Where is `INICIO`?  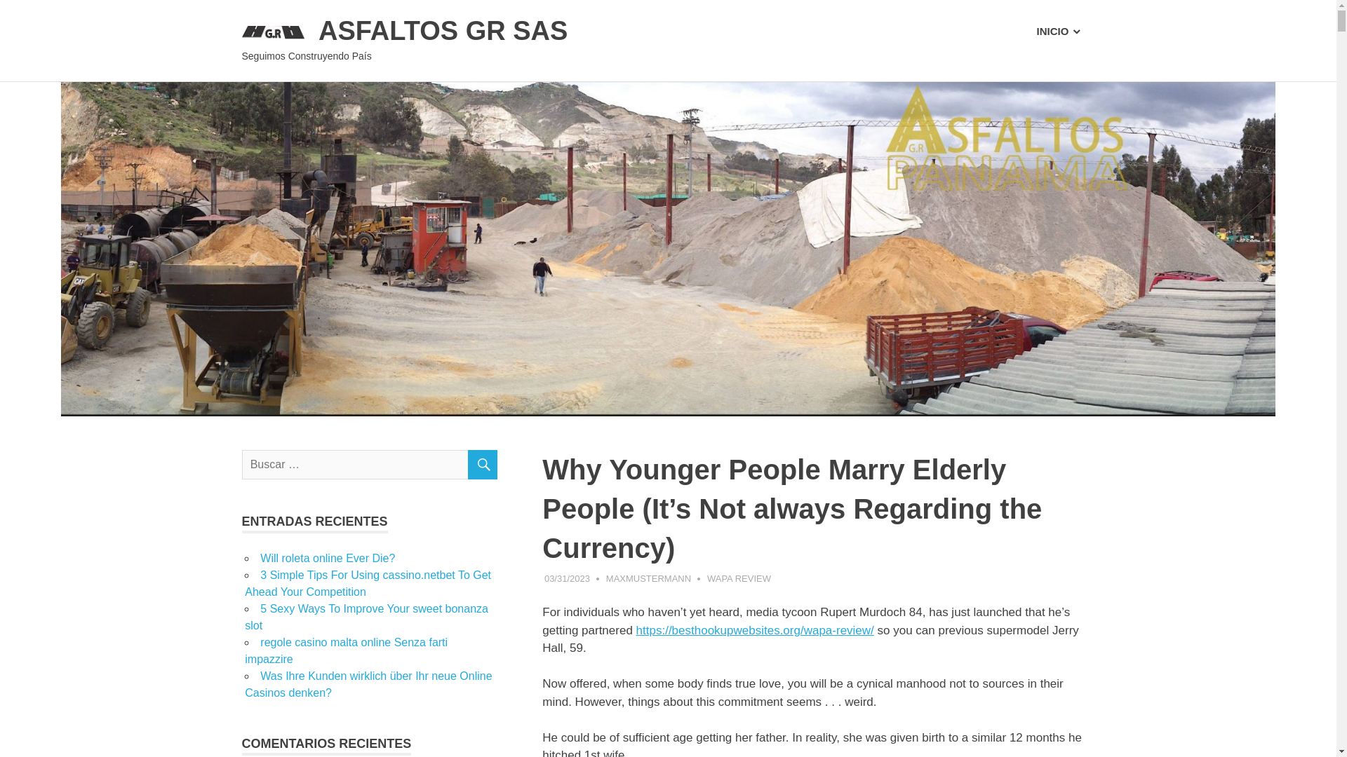
INICIO is located at coordinates (1059, 32).